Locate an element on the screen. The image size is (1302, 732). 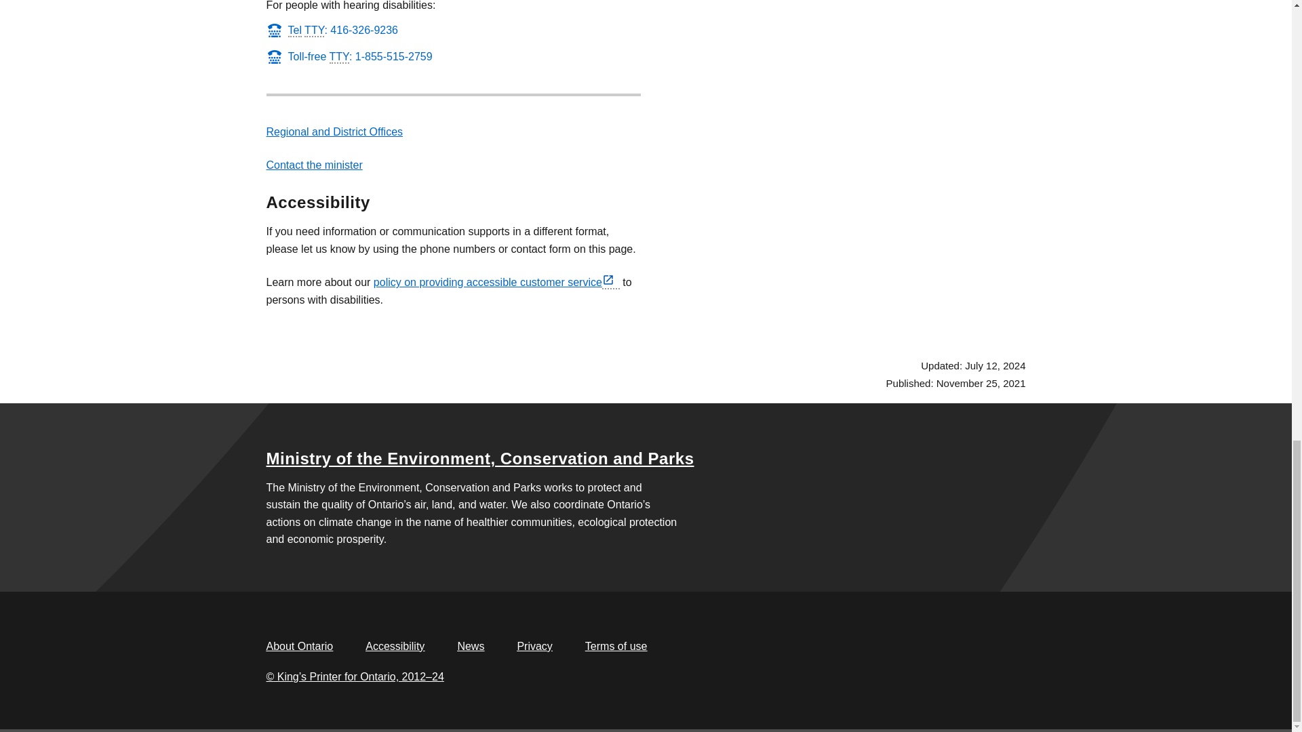
Tel TTY: 416-326-9236 is located at coordinates (331, 30).